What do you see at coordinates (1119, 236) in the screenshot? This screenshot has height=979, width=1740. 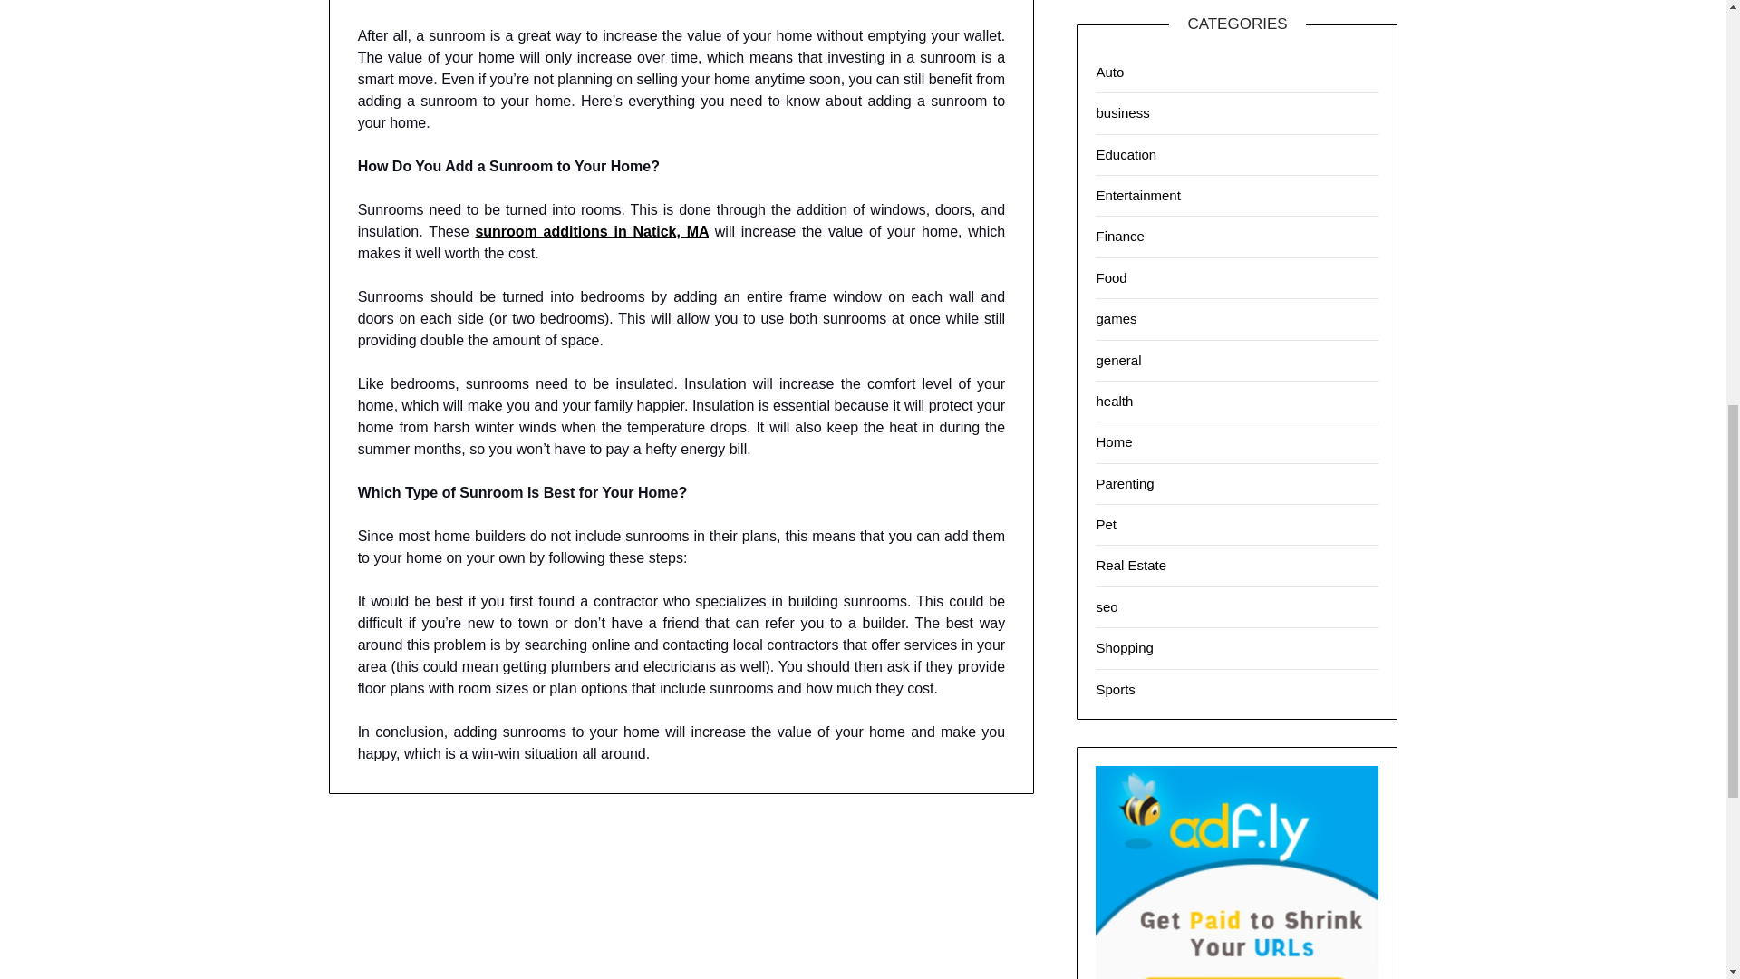 I see `Finance` at bounding box center [1119, 236].